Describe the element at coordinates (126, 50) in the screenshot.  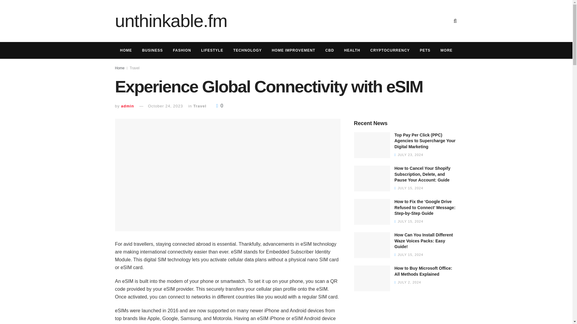
I see `HOME` at that location.